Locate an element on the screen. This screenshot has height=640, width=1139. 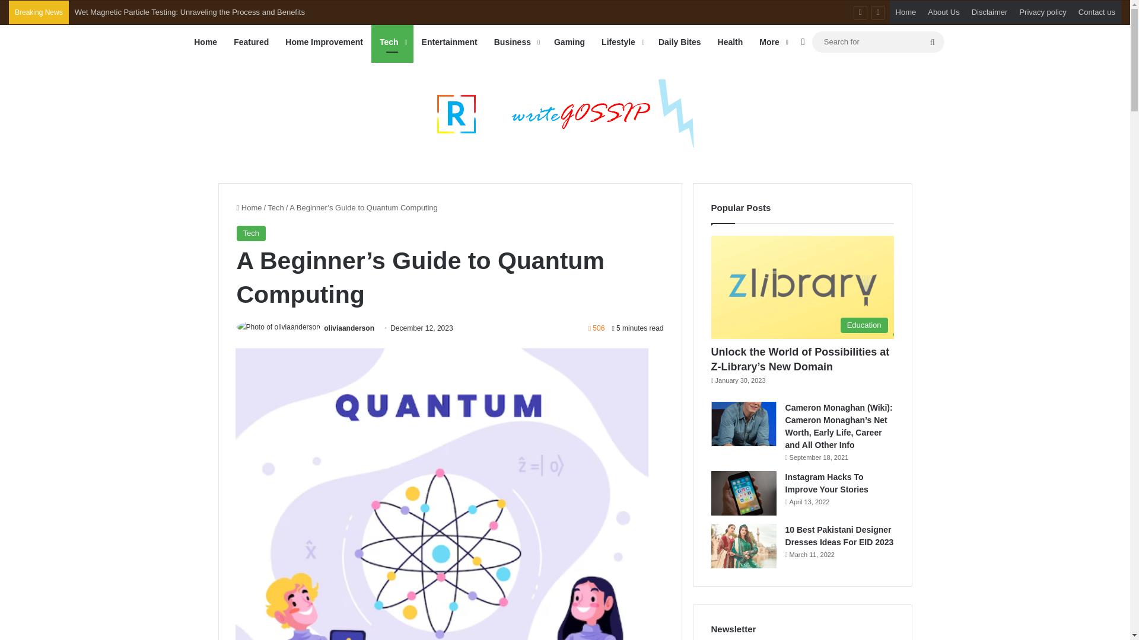
Home is located at coordinates (906, 12).